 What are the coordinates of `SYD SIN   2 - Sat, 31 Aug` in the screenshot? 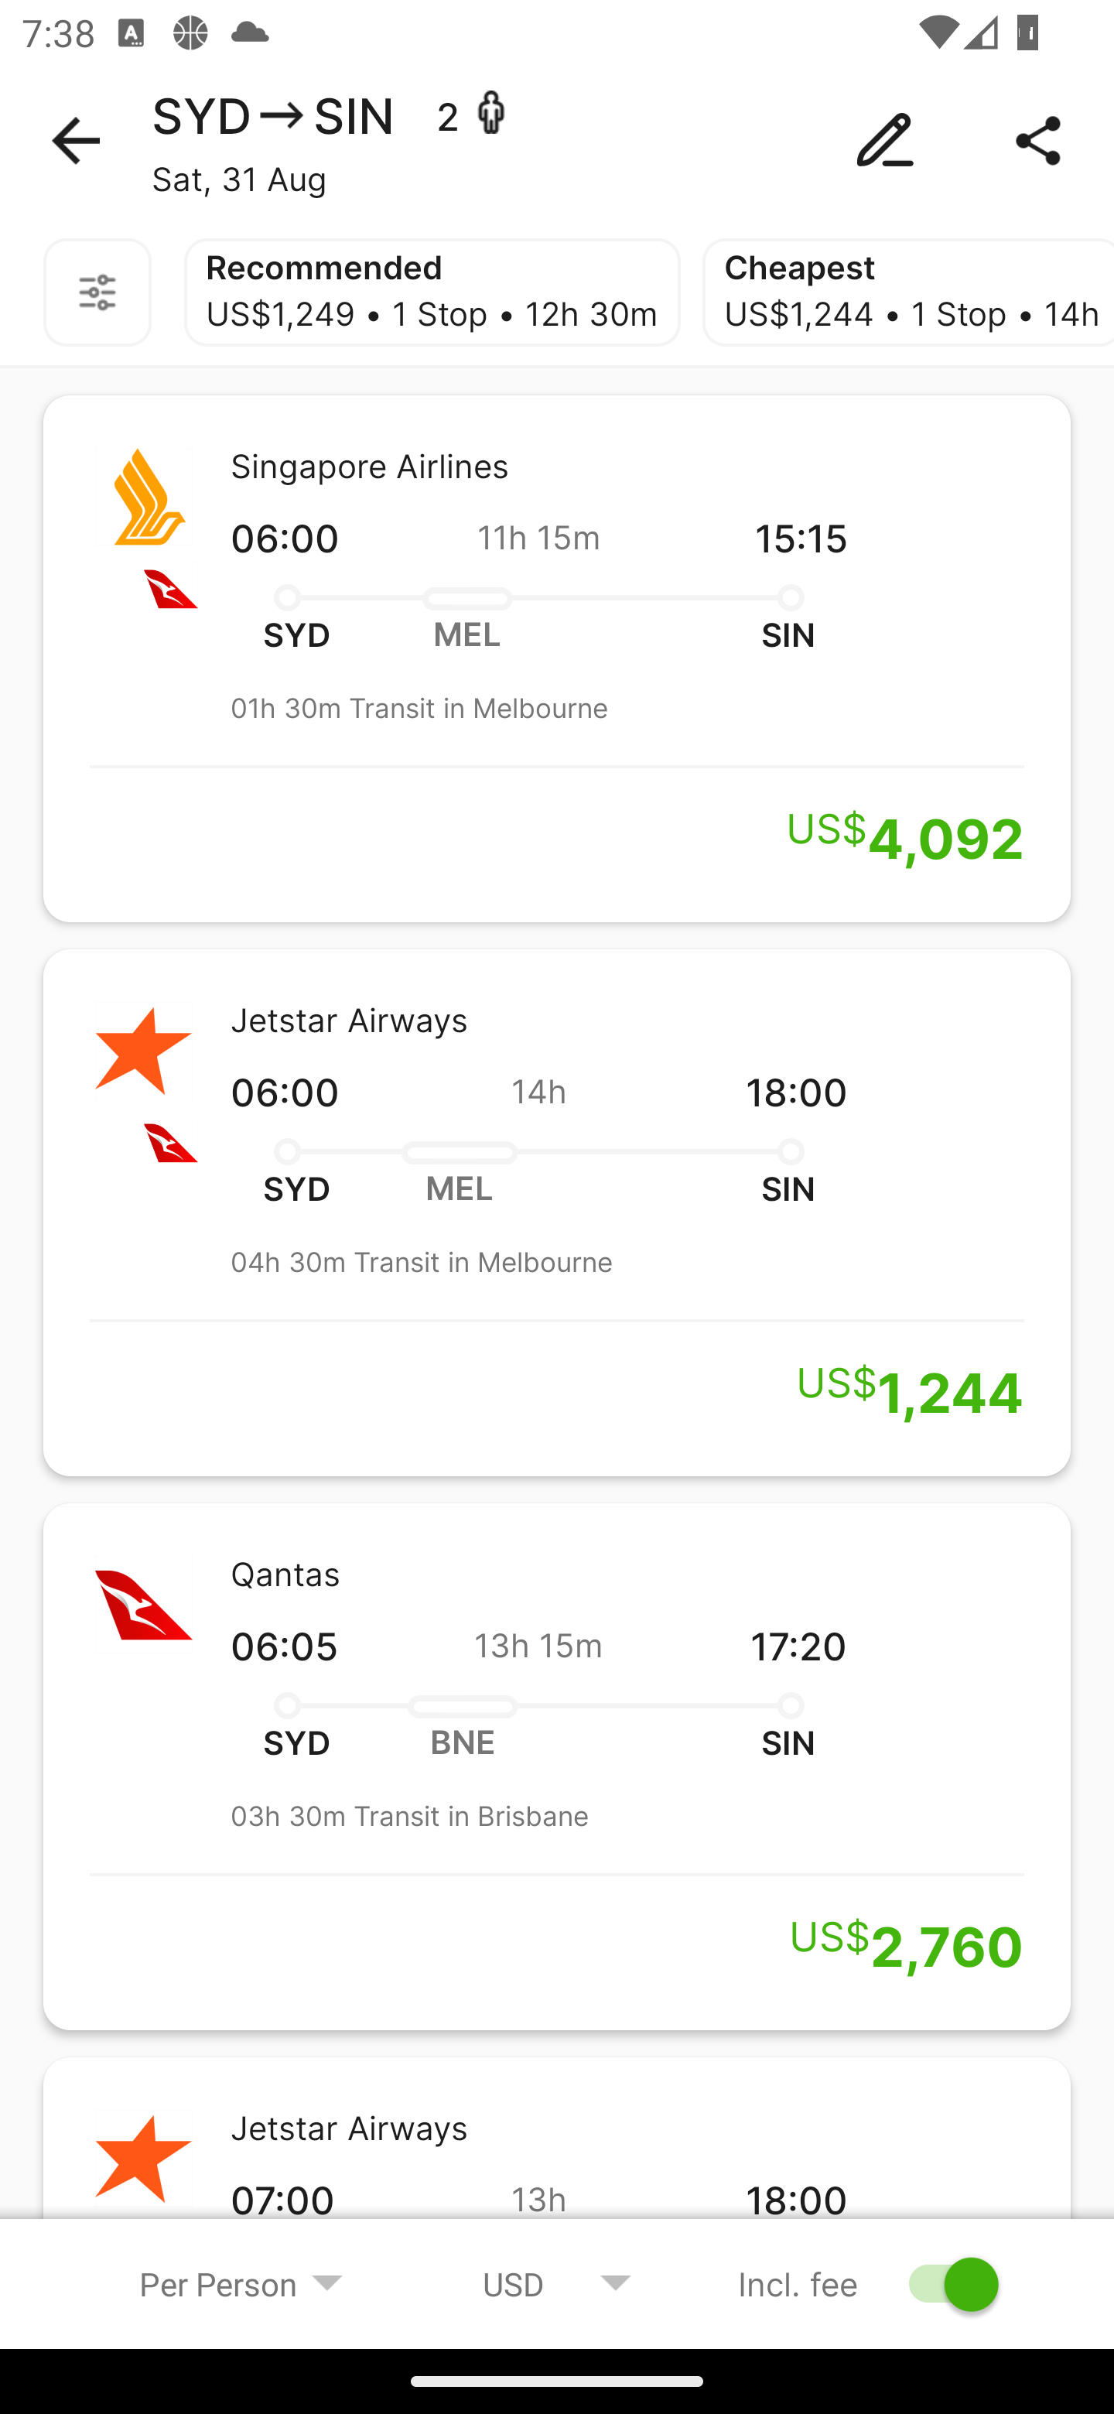 It's located at (557, 141).